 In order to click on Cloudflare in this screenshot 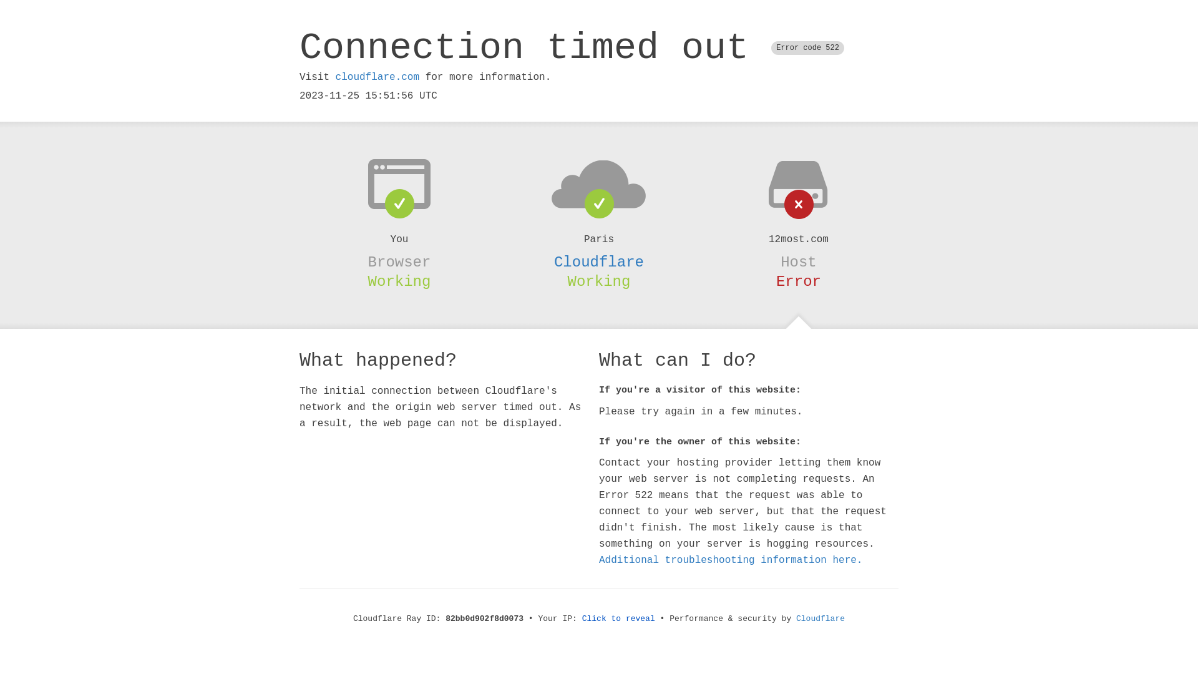, I will do `click(599, 262)`.